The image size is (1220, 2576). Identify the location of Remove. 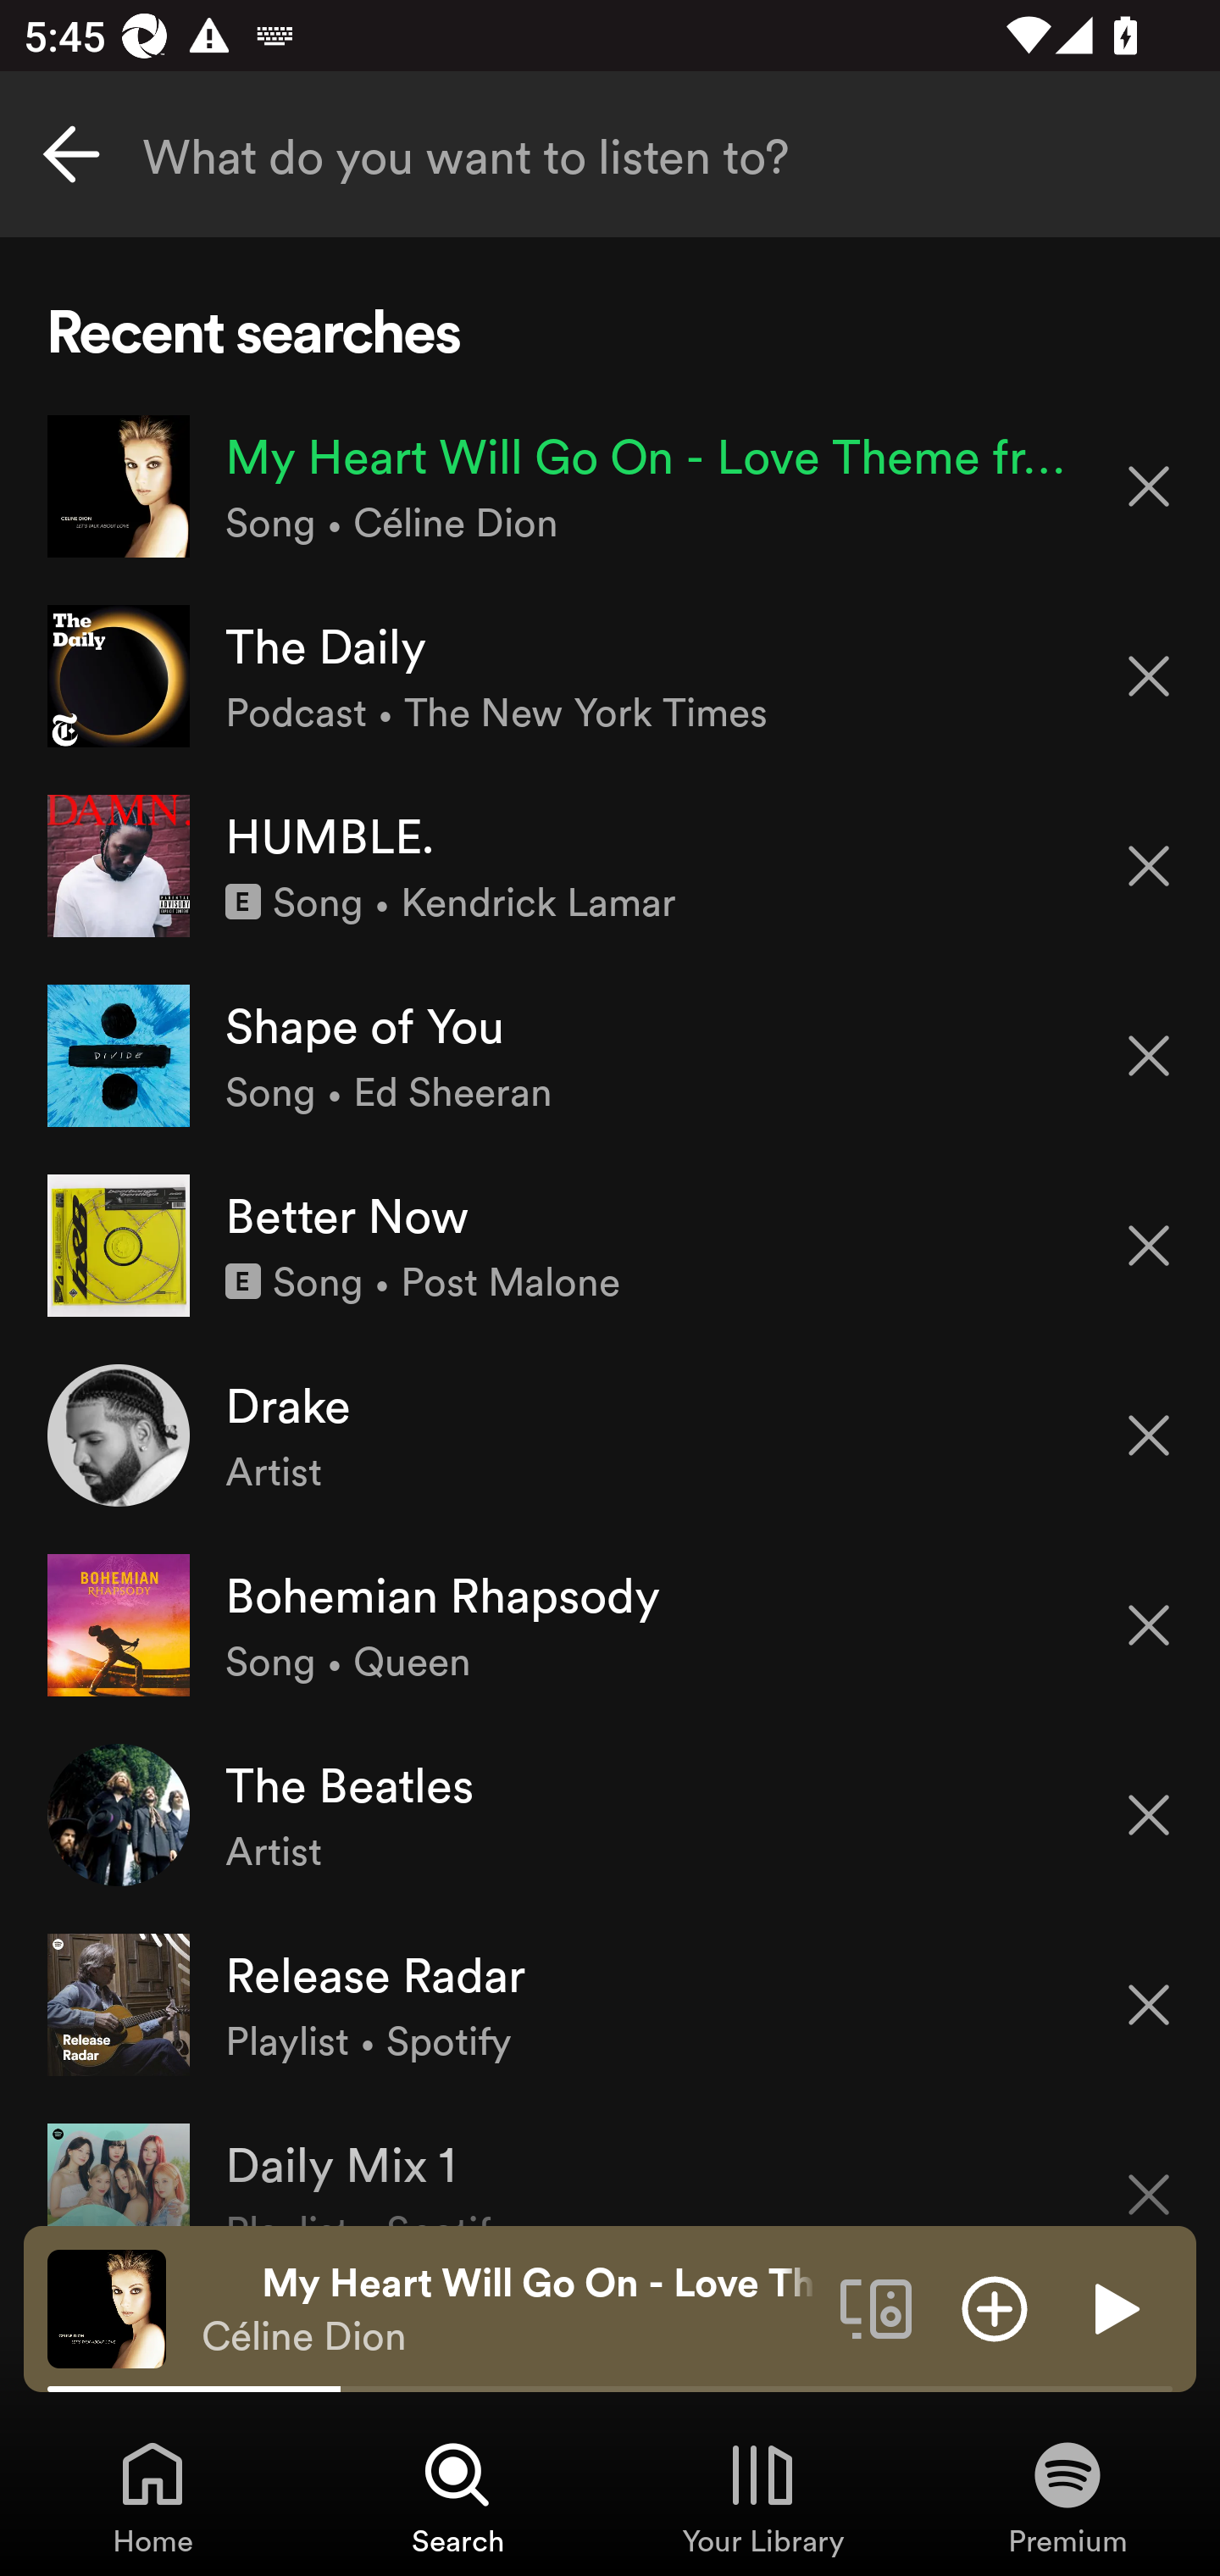
(1149, 866).